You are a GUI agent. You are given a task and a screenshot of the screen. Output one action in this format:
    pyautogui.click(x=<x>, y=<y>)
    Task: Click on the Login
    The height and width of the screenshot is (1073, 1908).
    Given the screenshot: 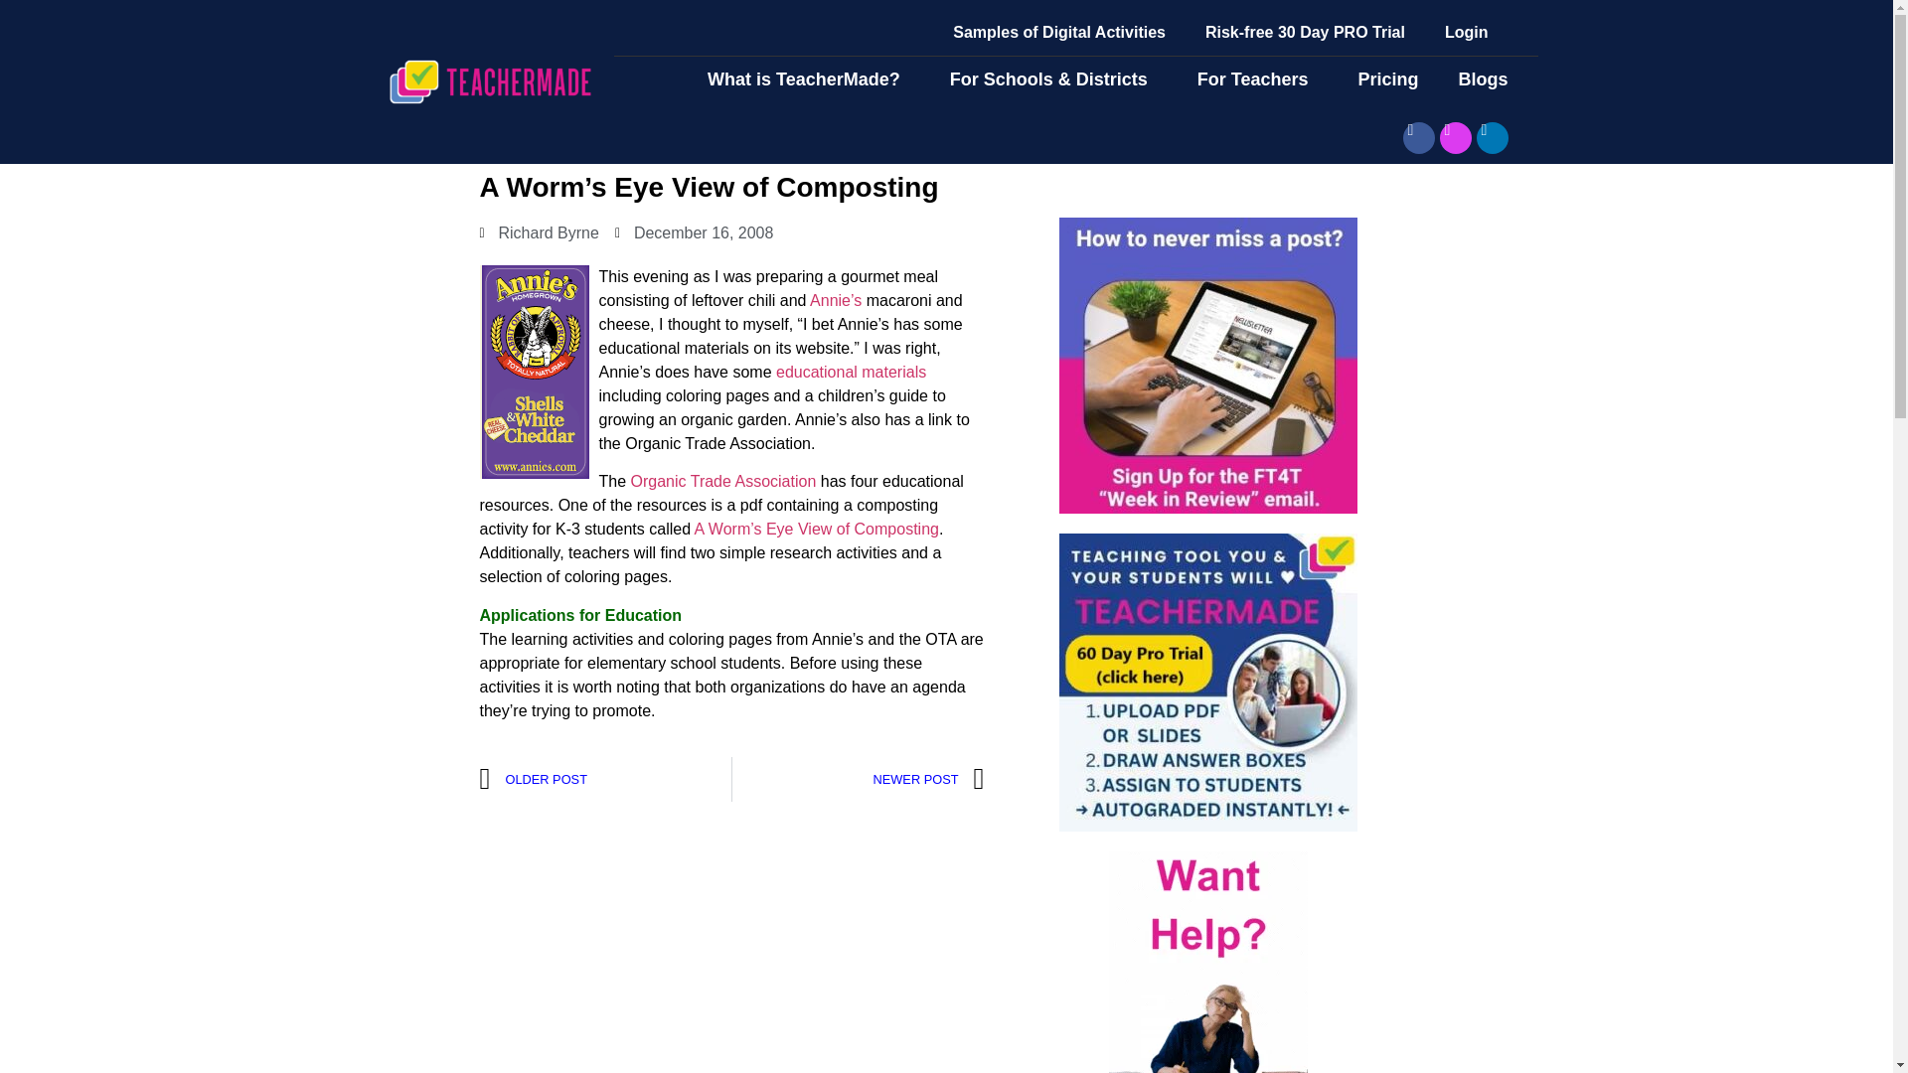 What is the action you would take?
    pyautogui.click(x=1467, y=32)
    